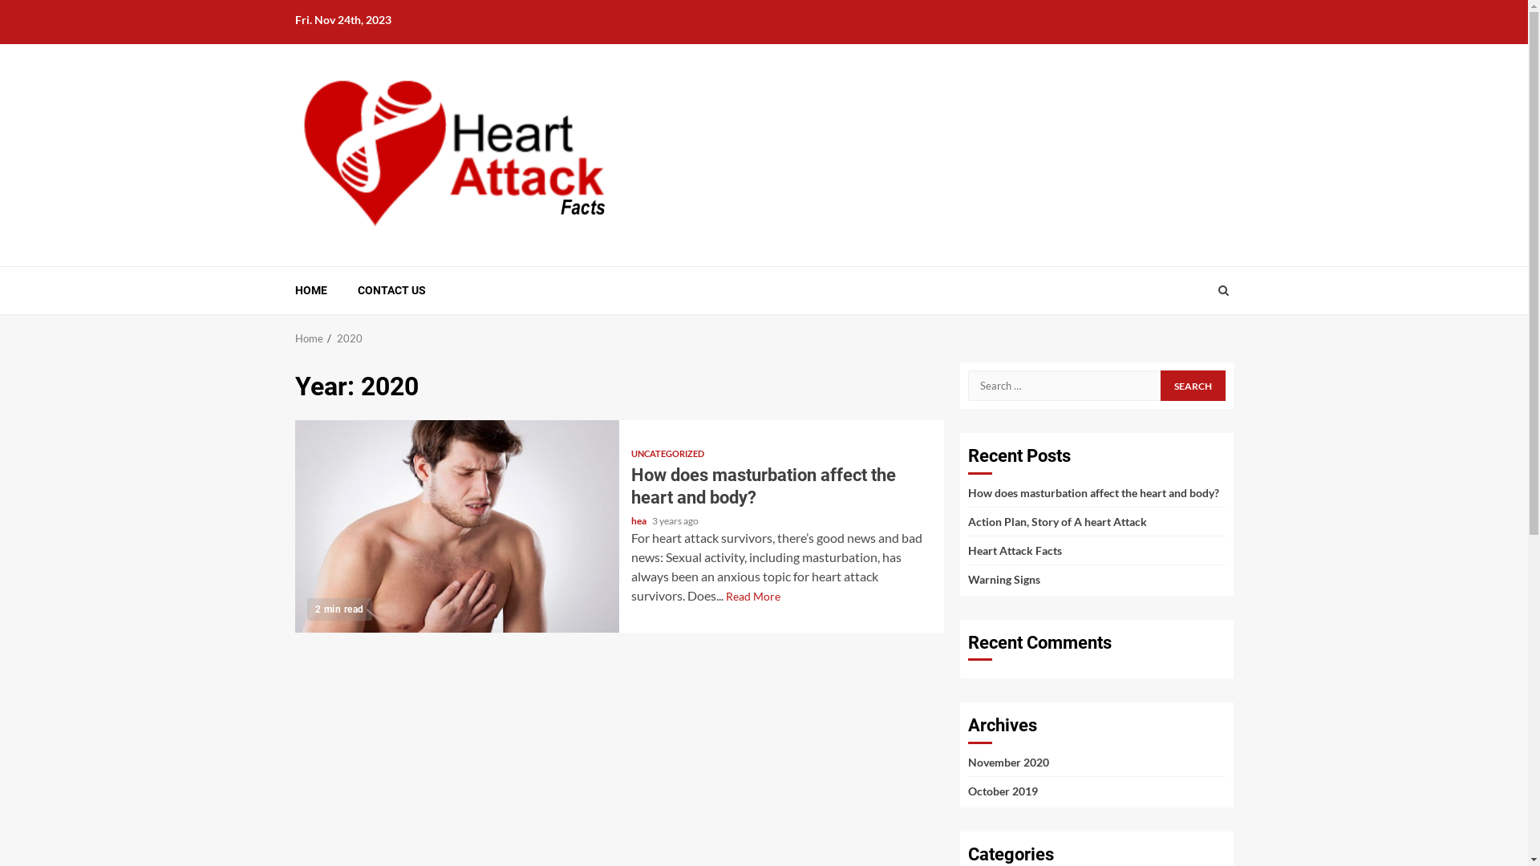 The width and height of the screenshot is (1540, 866). Describe the element at coordinates (1092, 492) in the screenshot. I see `How does masturbation affect the heart and body?` at that location.